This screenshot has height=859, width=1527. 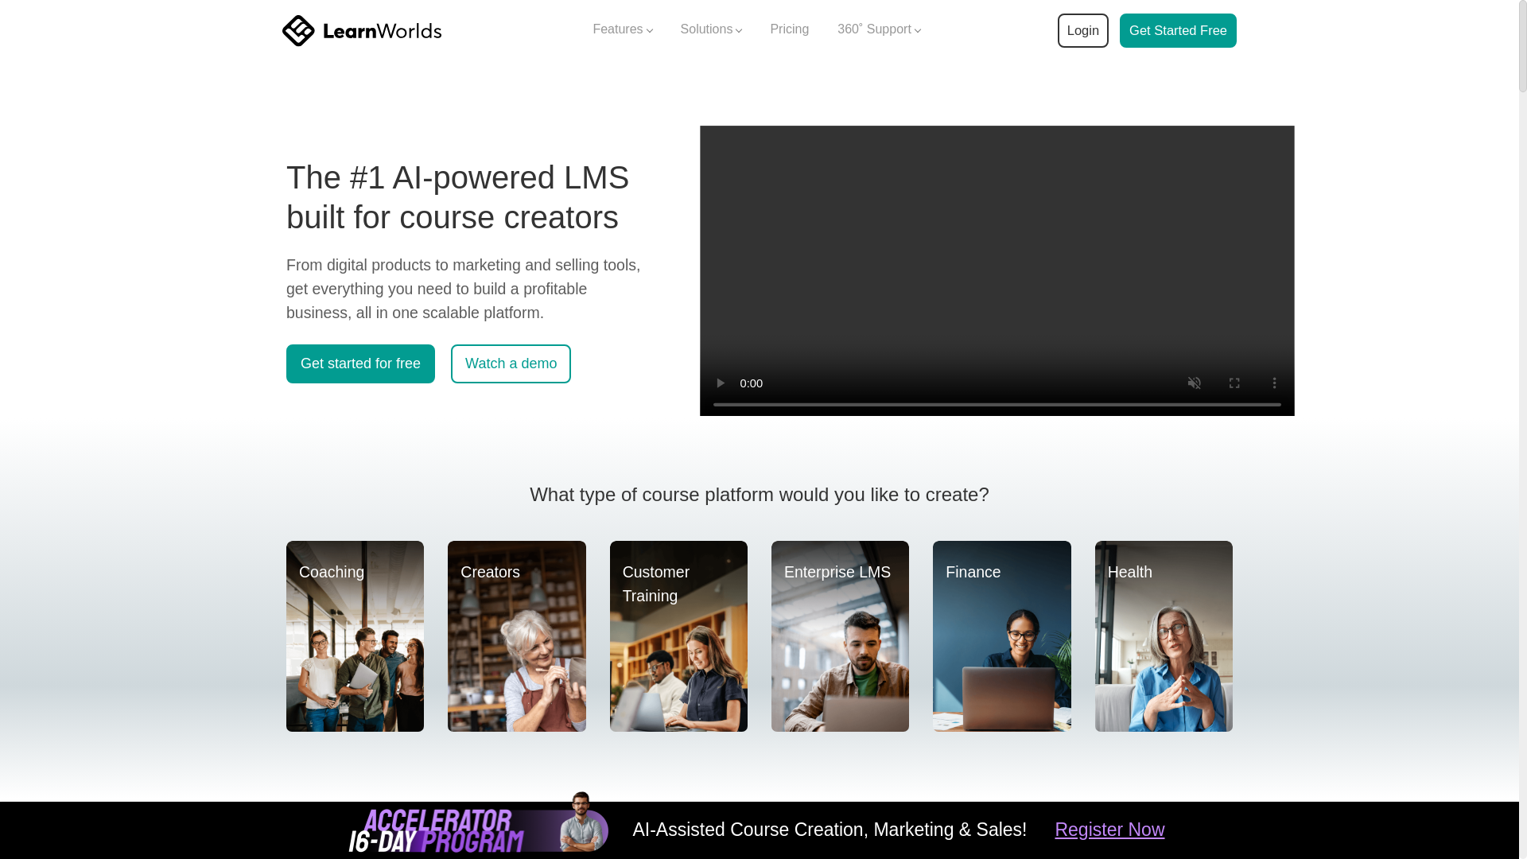 I want to click on Login to your LearnWorlds account, so click(x=1082, y=30).